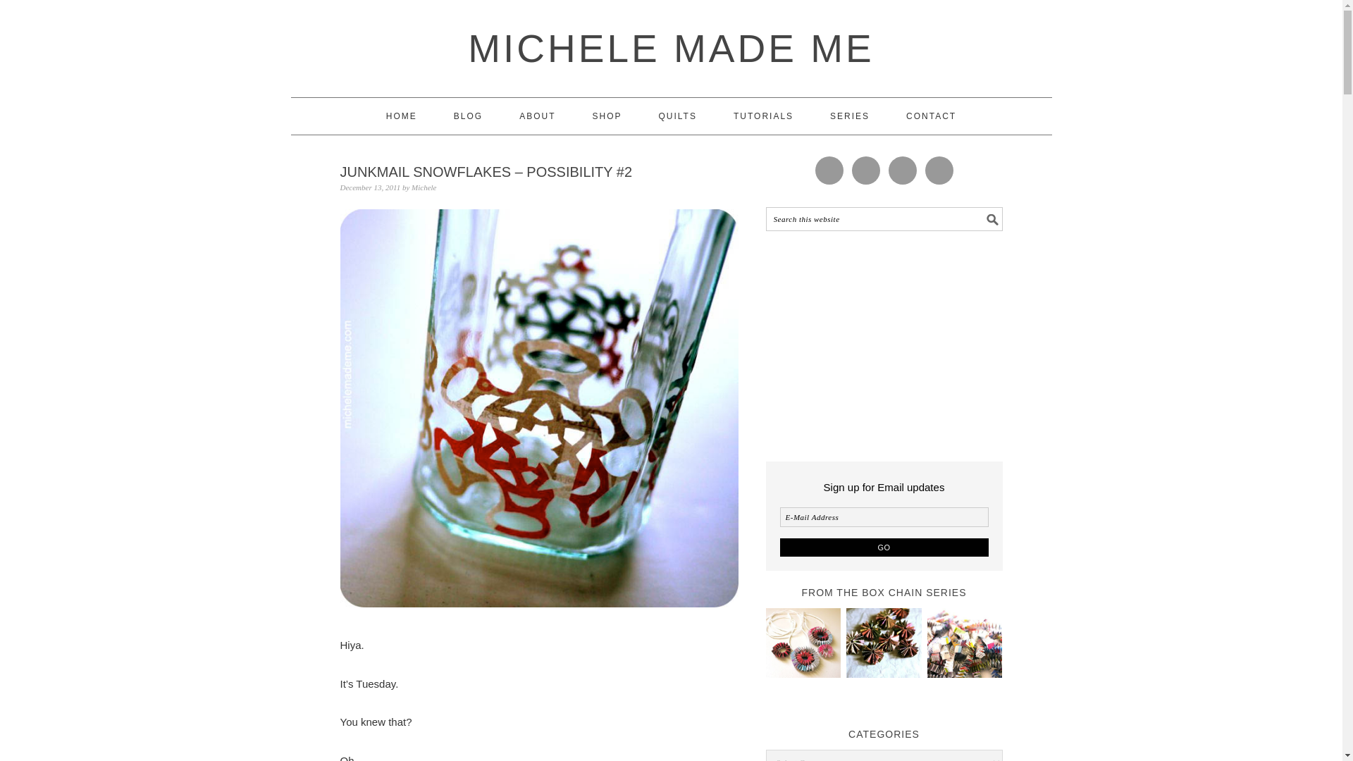  What do you see at coordinates (678, 116) in the screenshot?
I see `QUILTS` at bounding box center [678, 116].